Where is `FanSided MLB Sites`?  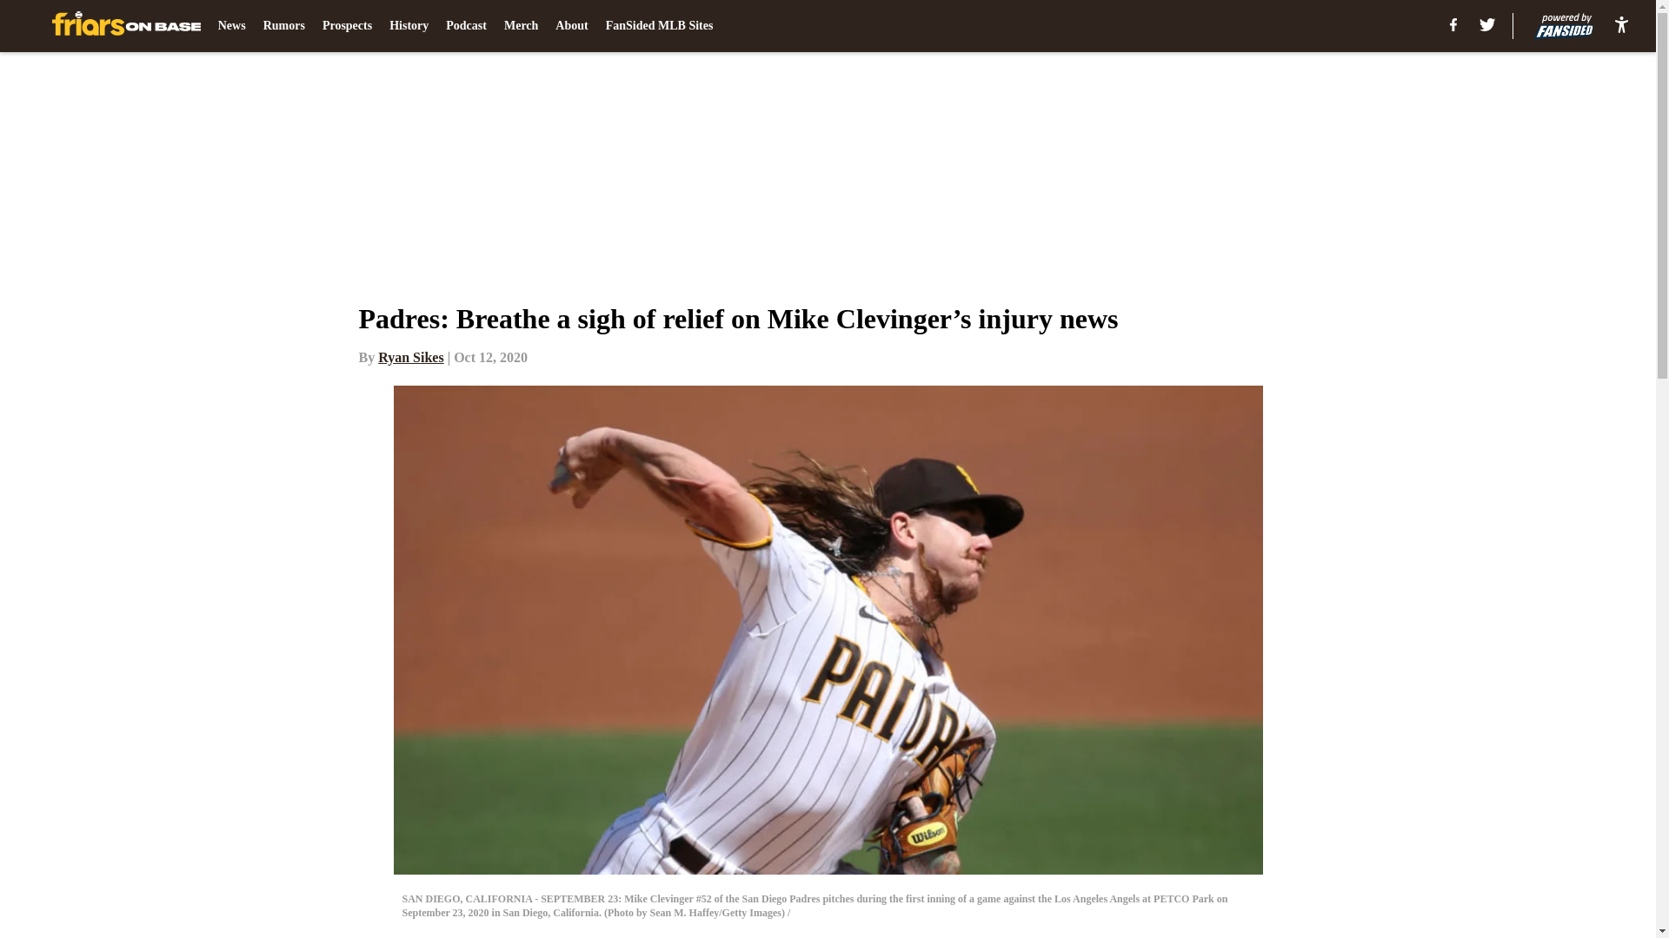
FanSided MLB Sites is located at coordinates (659, 26).